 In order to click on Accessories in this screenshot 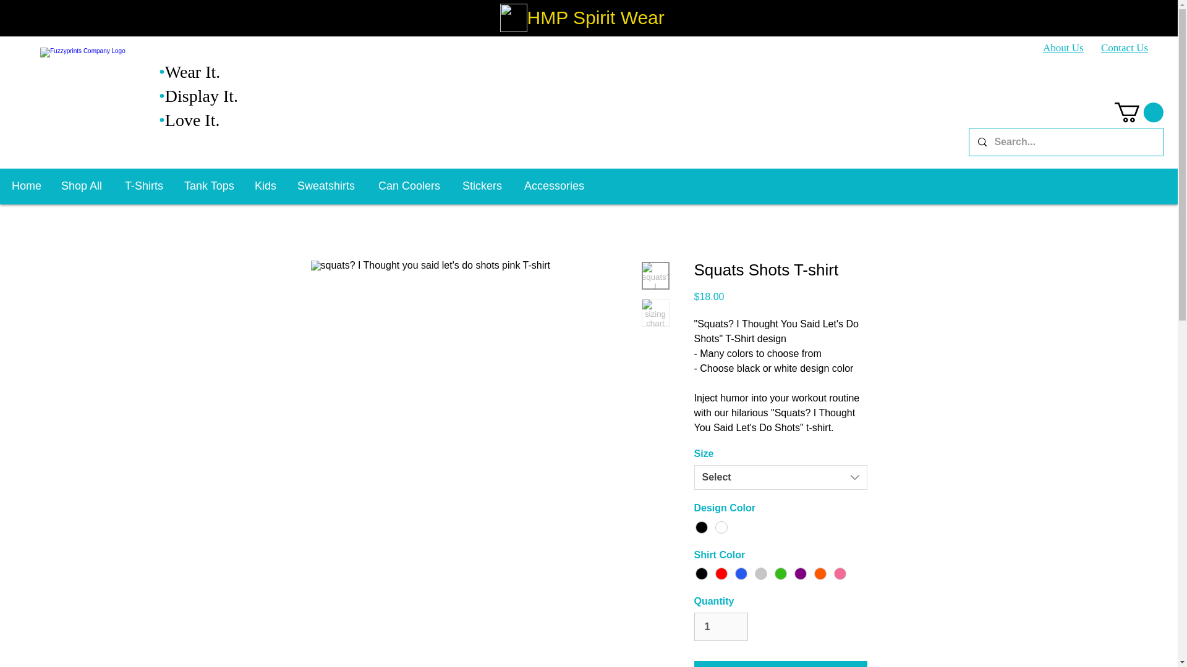, I will do `click(557, 186)`.